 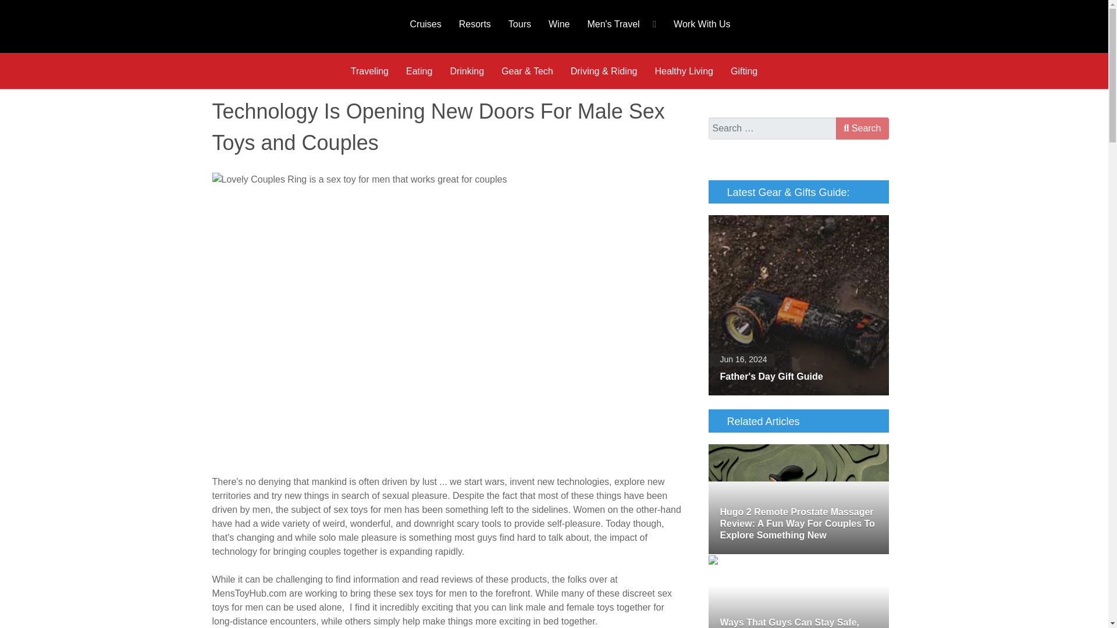 What do you see at coordinates (519, 23) in the screenshot?
I see `Tours` at bounding box center [519, 23].